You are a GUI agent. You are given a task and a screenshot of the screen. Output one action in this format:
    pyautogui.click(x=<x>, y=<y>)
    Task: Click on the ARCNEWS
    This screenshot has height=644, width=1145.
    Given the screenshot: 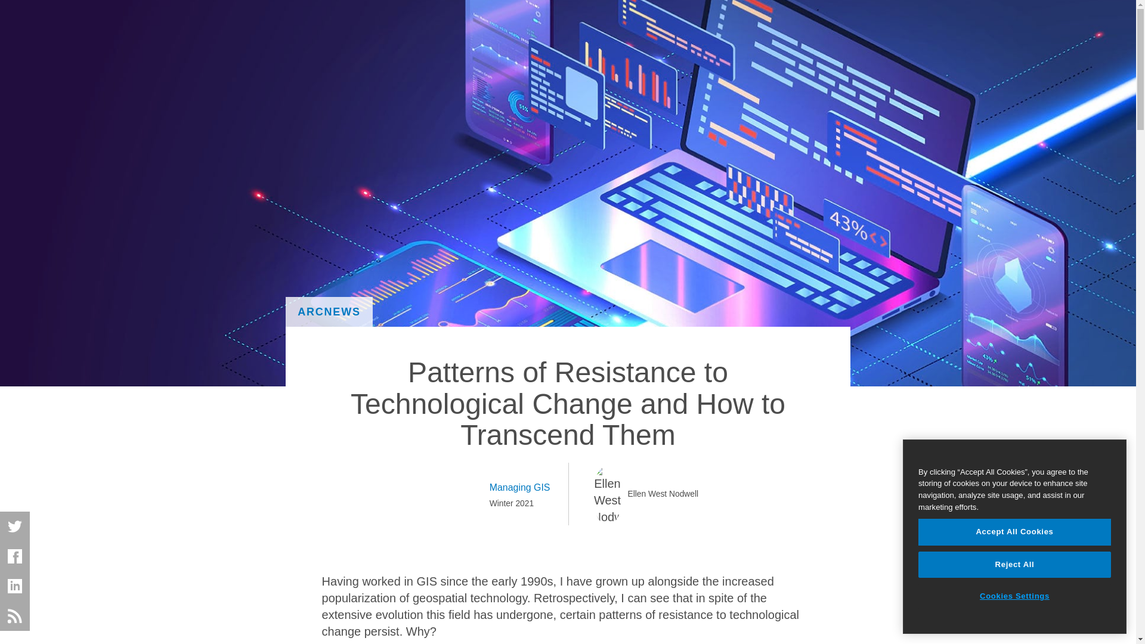 What is the action you would take?
    pyautogui.click(x=329, y=311)
    